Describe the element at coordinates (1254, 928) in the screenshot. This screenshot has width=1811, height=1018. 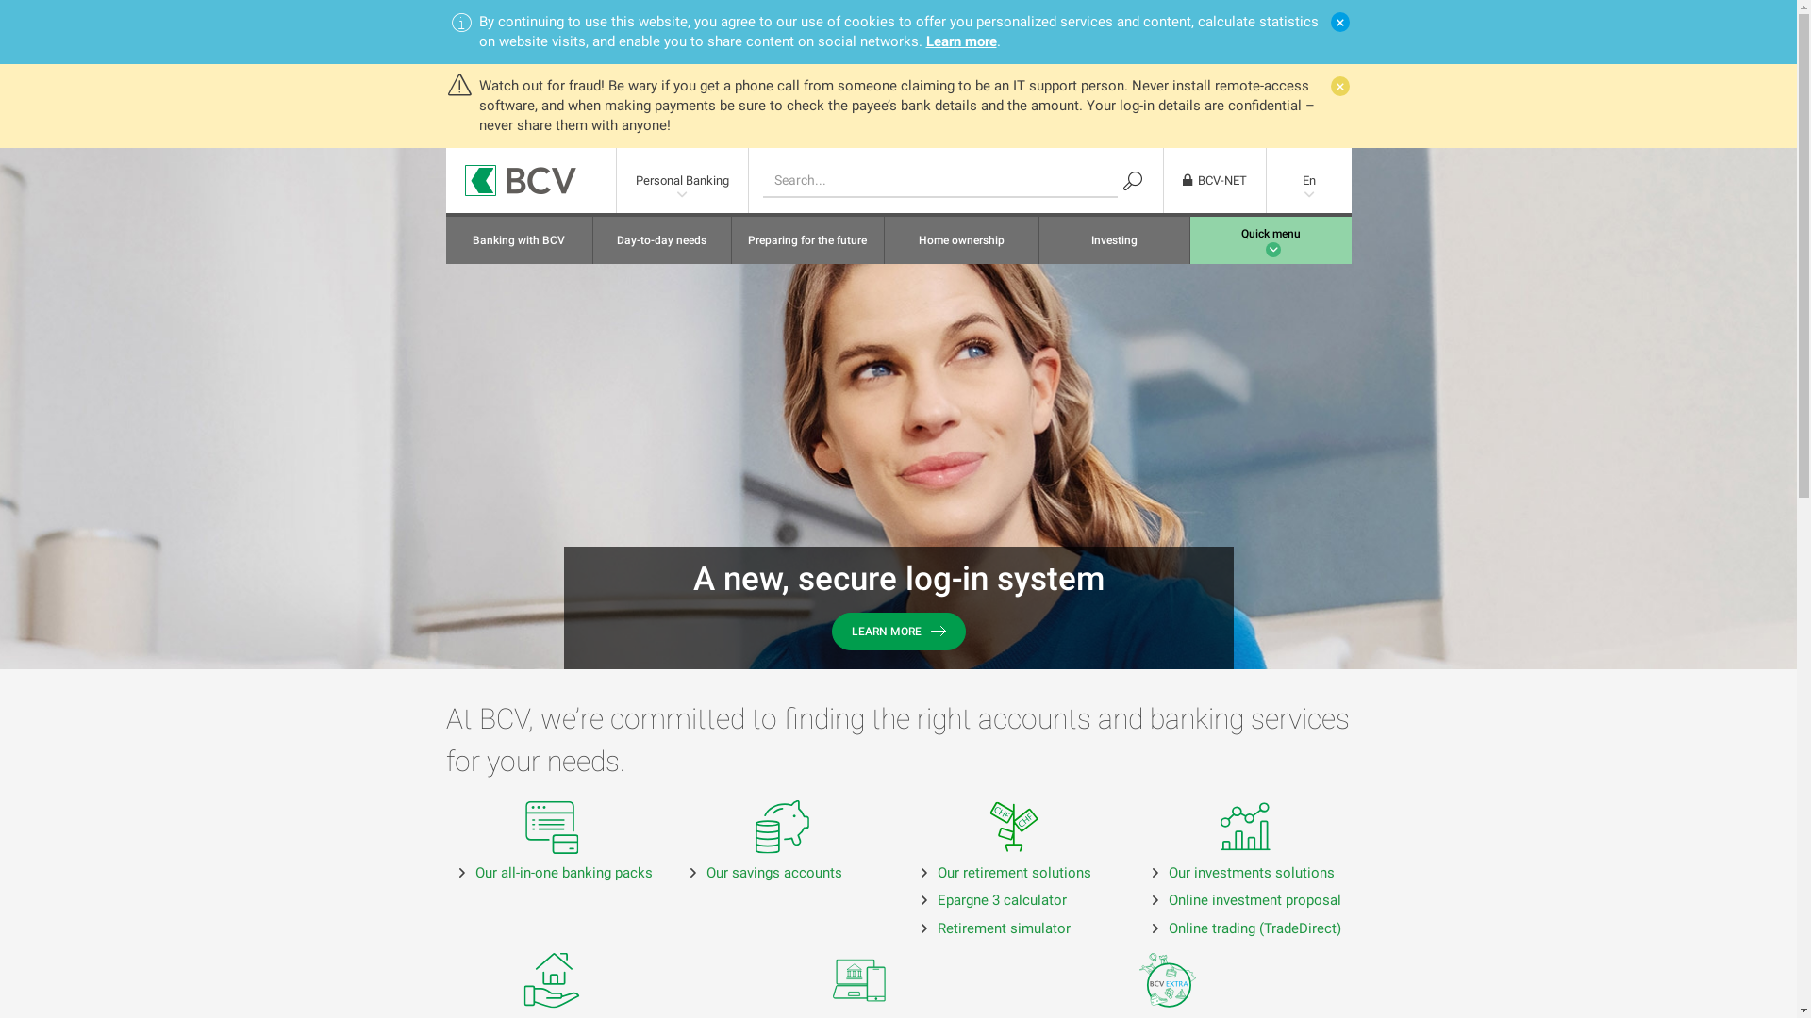
I see `Online trading (TradeDirect)` at that location.